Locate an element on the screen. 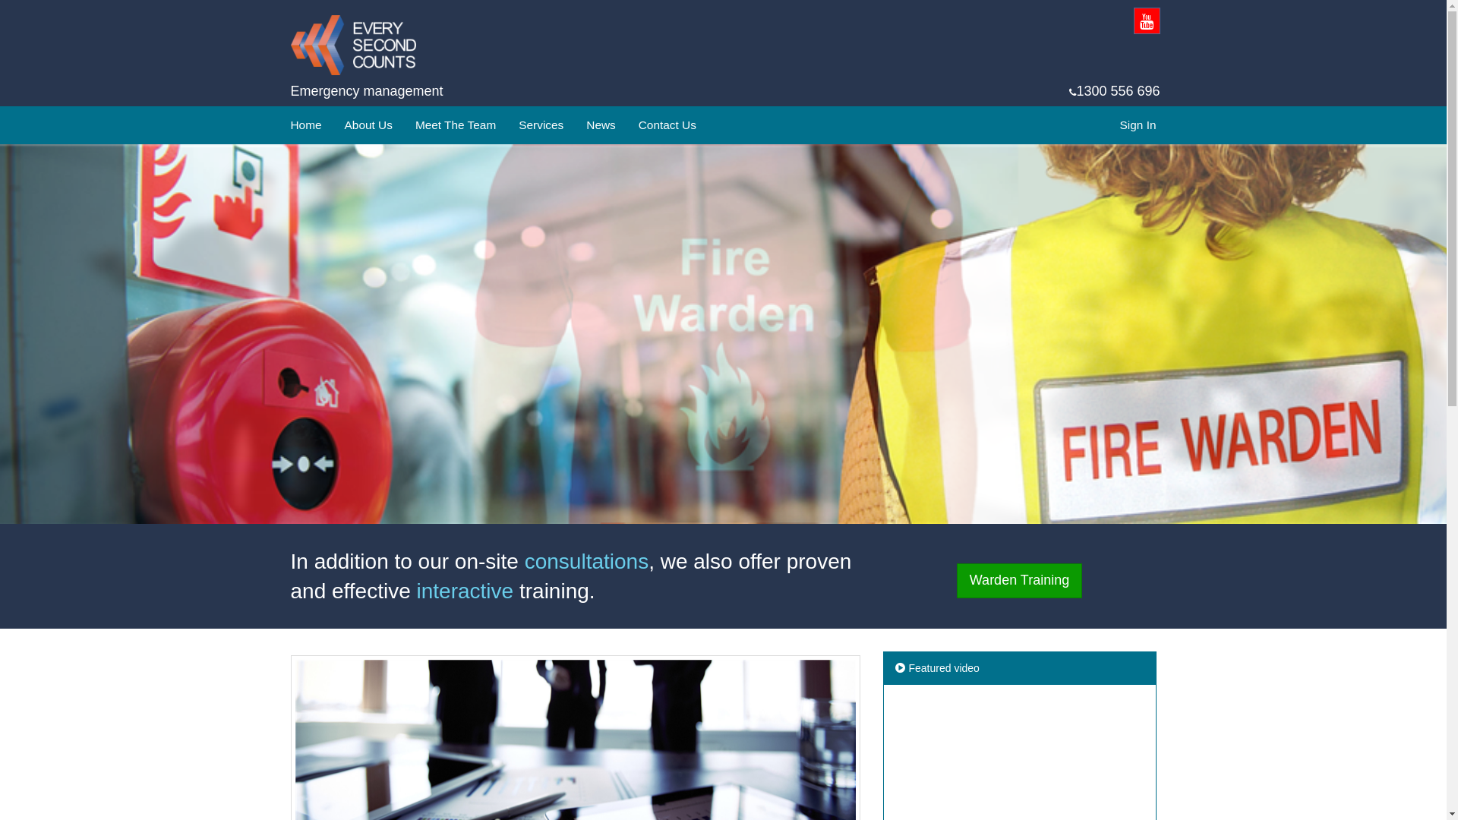  About Us is located at coordinates (369, 125).